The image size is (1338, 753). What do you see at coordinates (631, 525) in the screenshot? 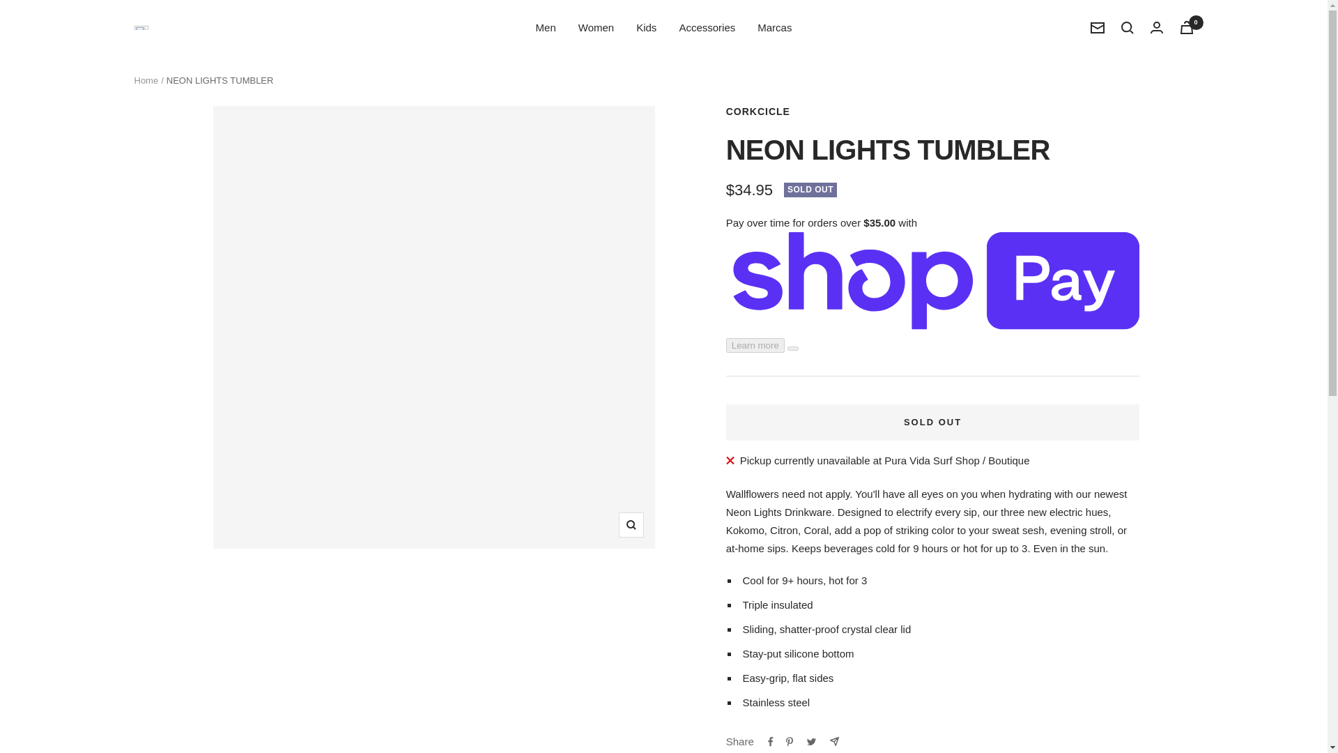
I see `Zoom` at bounding box center [631, 525].